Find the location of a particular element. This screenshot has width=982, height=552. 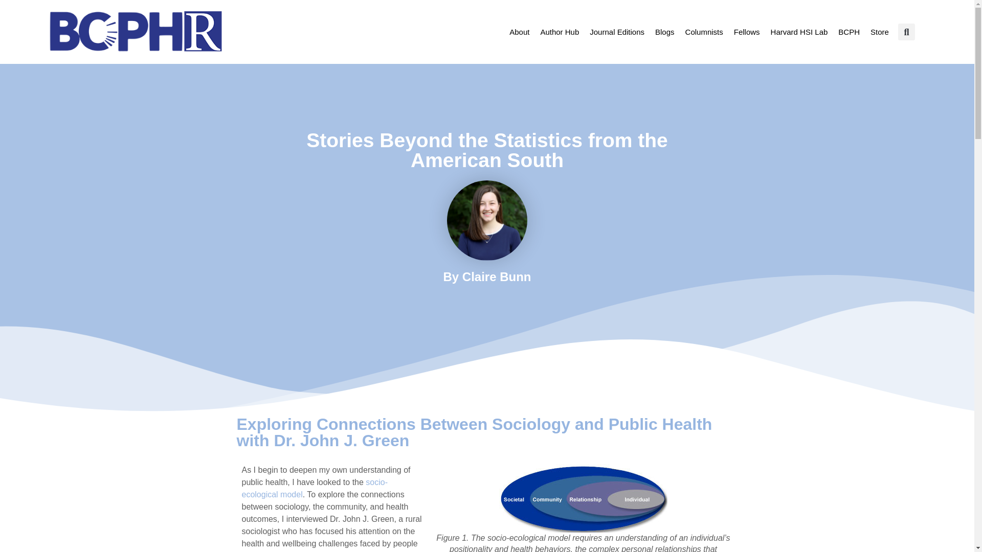

Journal Editions is located at coordinates (617, 32).